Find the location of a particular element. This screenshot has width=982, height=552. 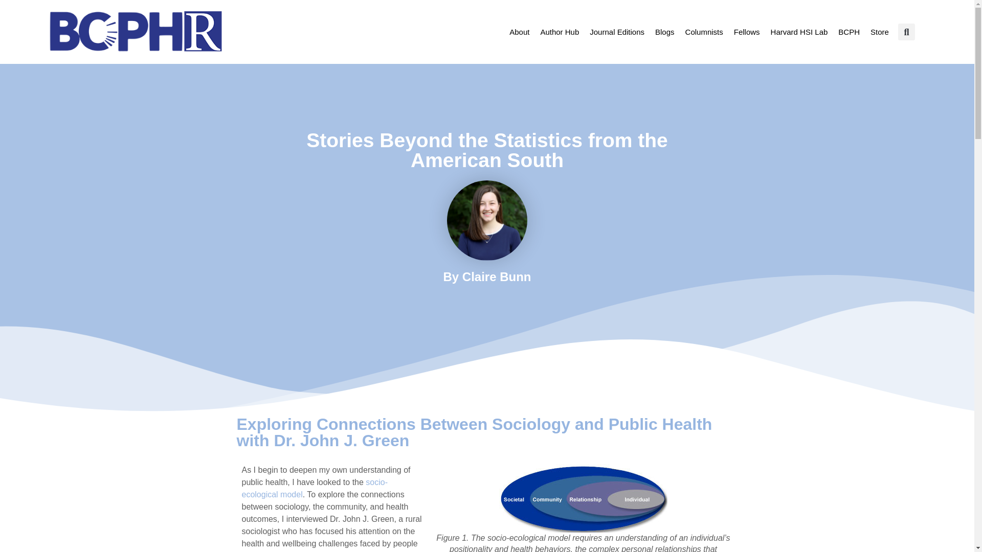

Journal Editions is located at coordinates (617, 32).